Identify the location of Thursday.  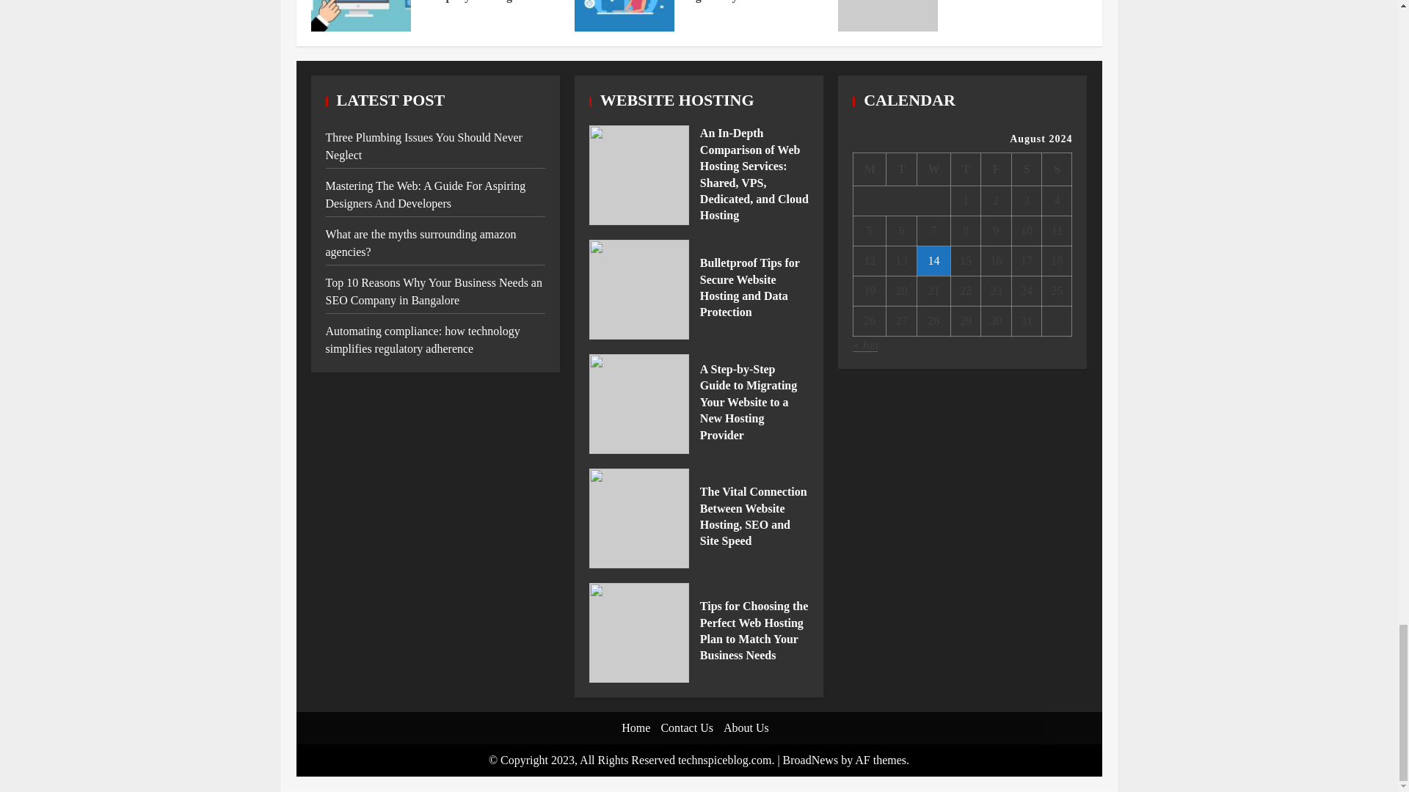
(966, 169).